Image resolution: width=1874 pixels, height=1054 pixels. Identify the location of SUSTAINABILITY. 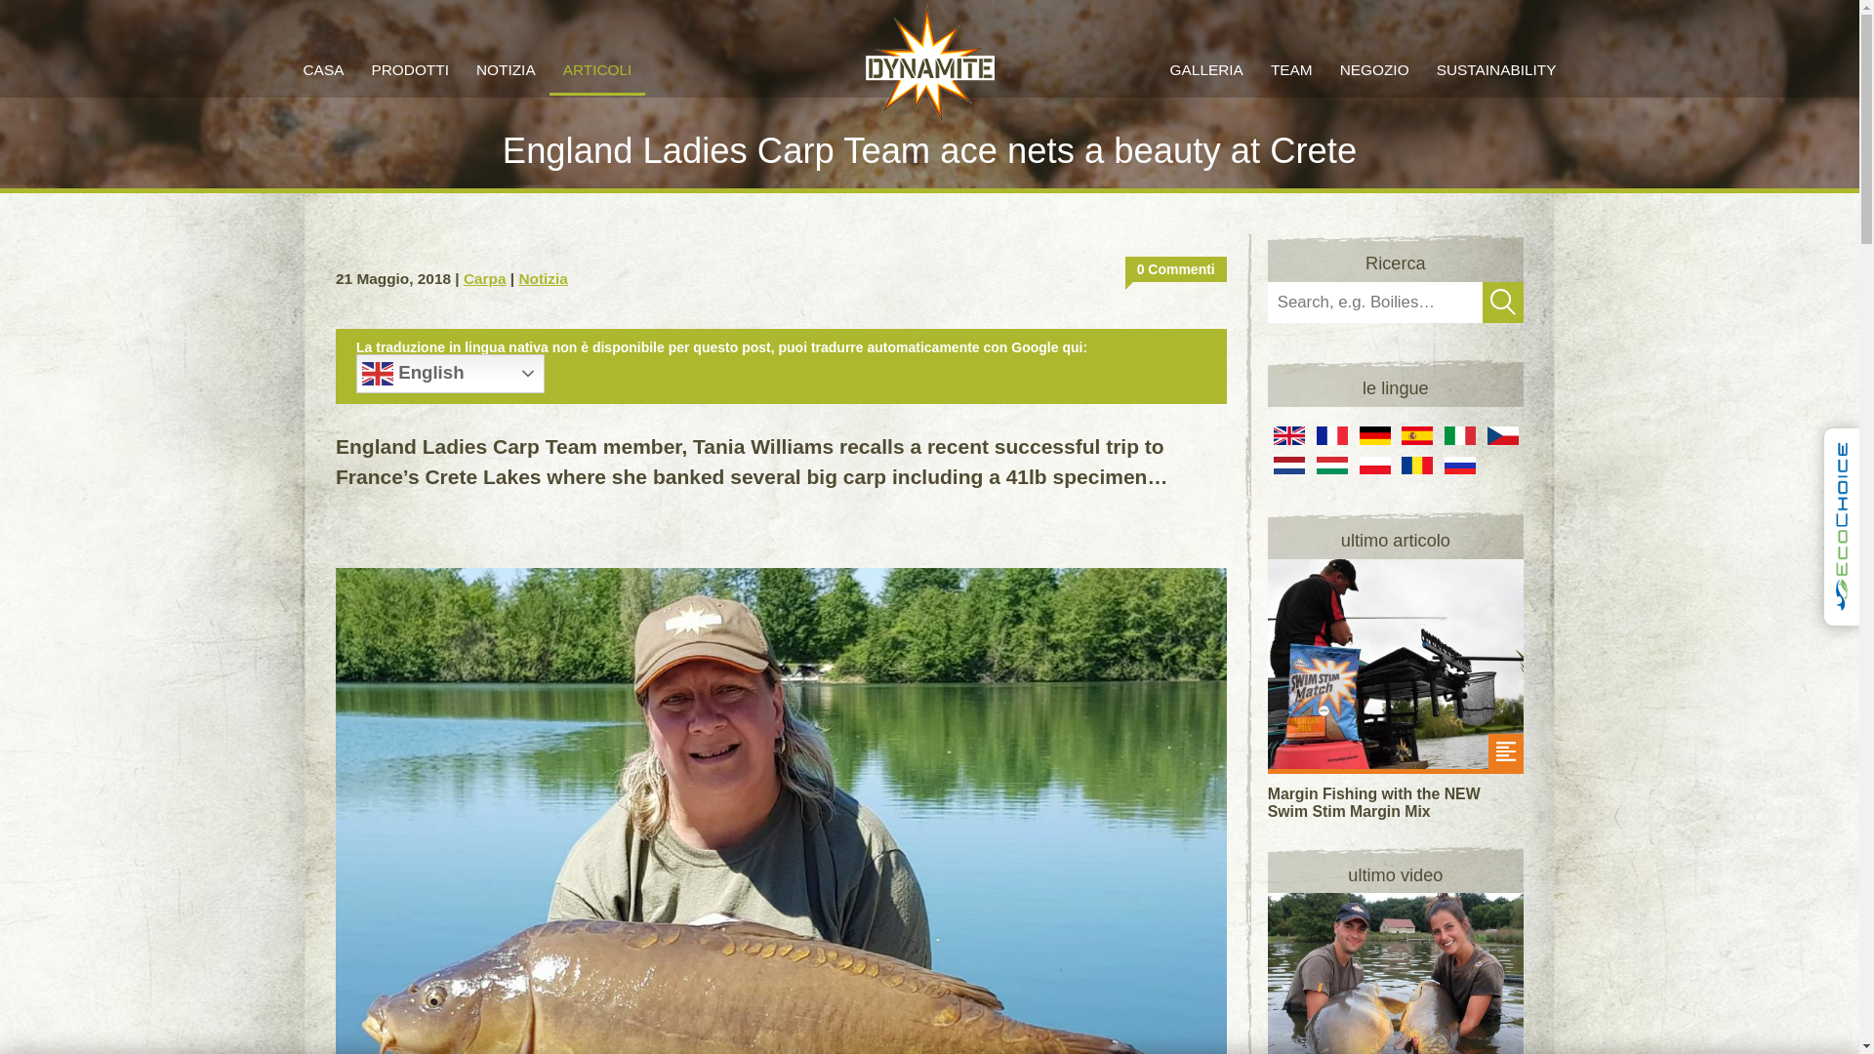
(1495, 69).